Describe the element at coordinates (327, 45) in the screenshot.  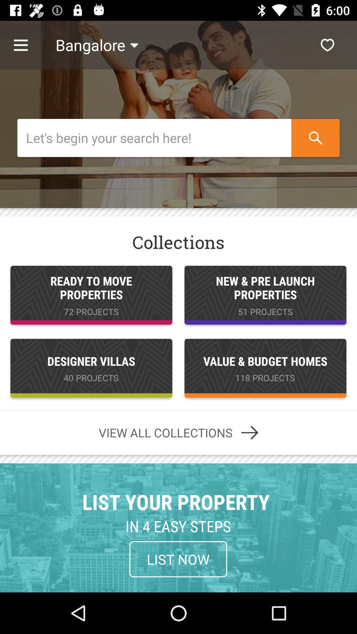
I see `add to favorites` at that location.